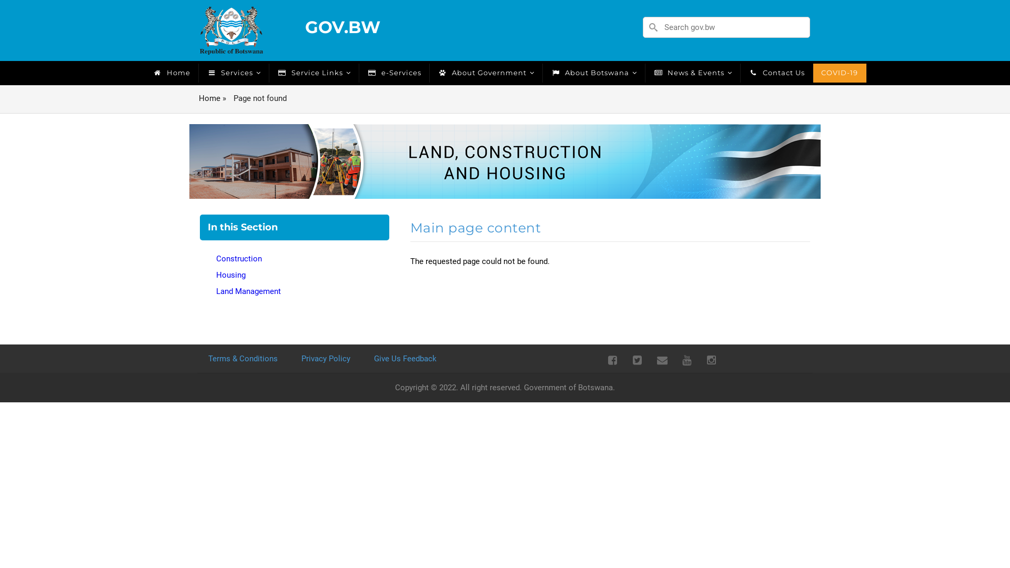 The width and height of the screenshot is (1010, 568). I want to click on Enter the terms you wish to search for., so click(726, 27).